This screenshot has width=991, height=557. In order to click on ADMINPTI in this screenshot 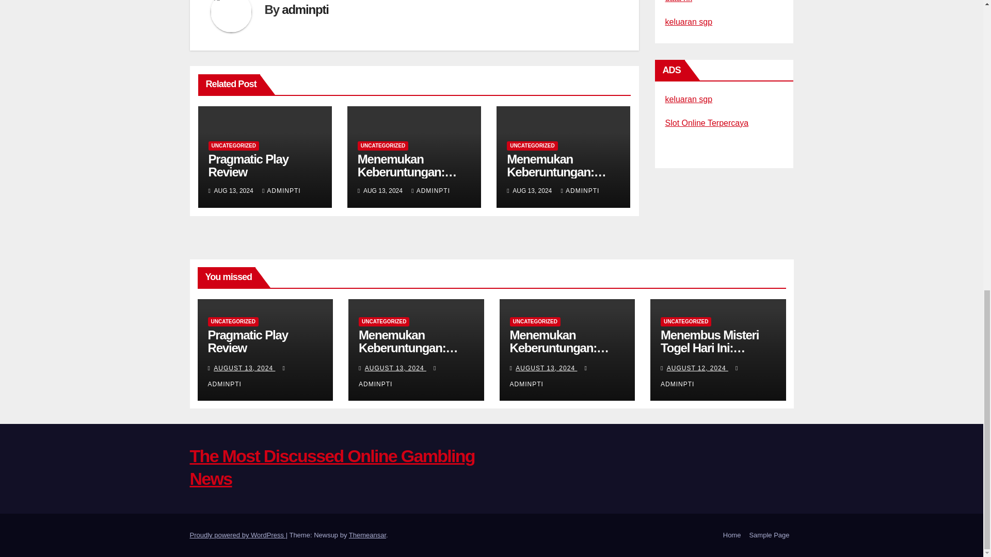, I will do `click(430, 190)`.